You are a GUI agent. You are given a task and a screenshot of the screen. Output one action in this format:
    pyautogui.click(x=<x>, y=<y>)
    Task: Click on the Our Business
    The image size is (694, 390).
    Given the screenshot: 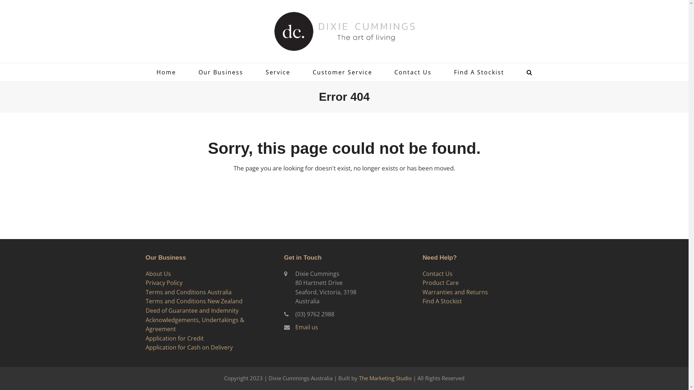 What is the action you would take?
    pyautogui.click(x=221, y=72)
    